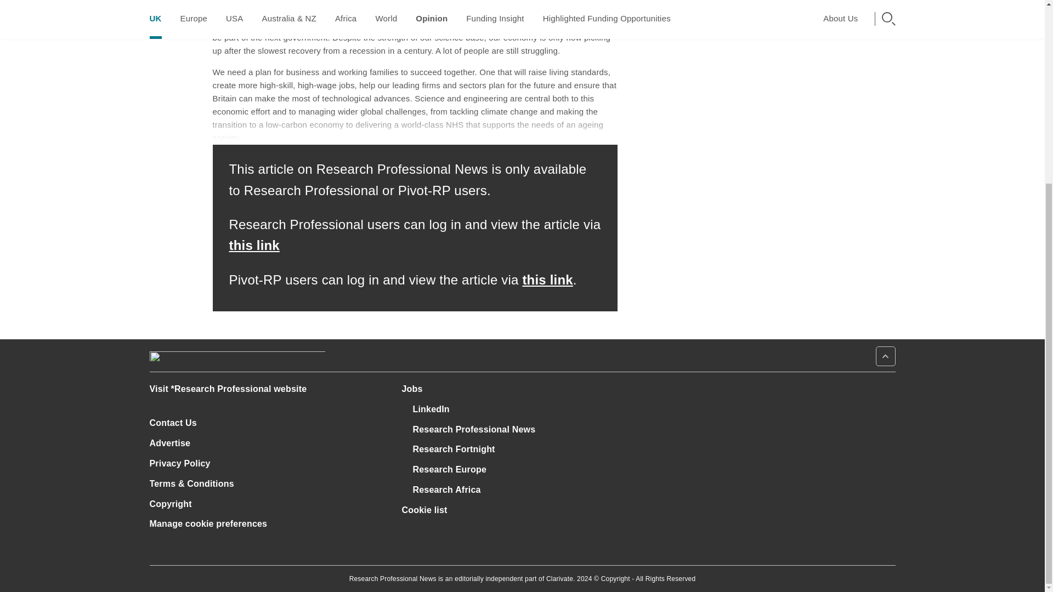  What do you see at coordinates (254, 246) in the screenshot?
I see `this link` at bounding box center [254, 246].